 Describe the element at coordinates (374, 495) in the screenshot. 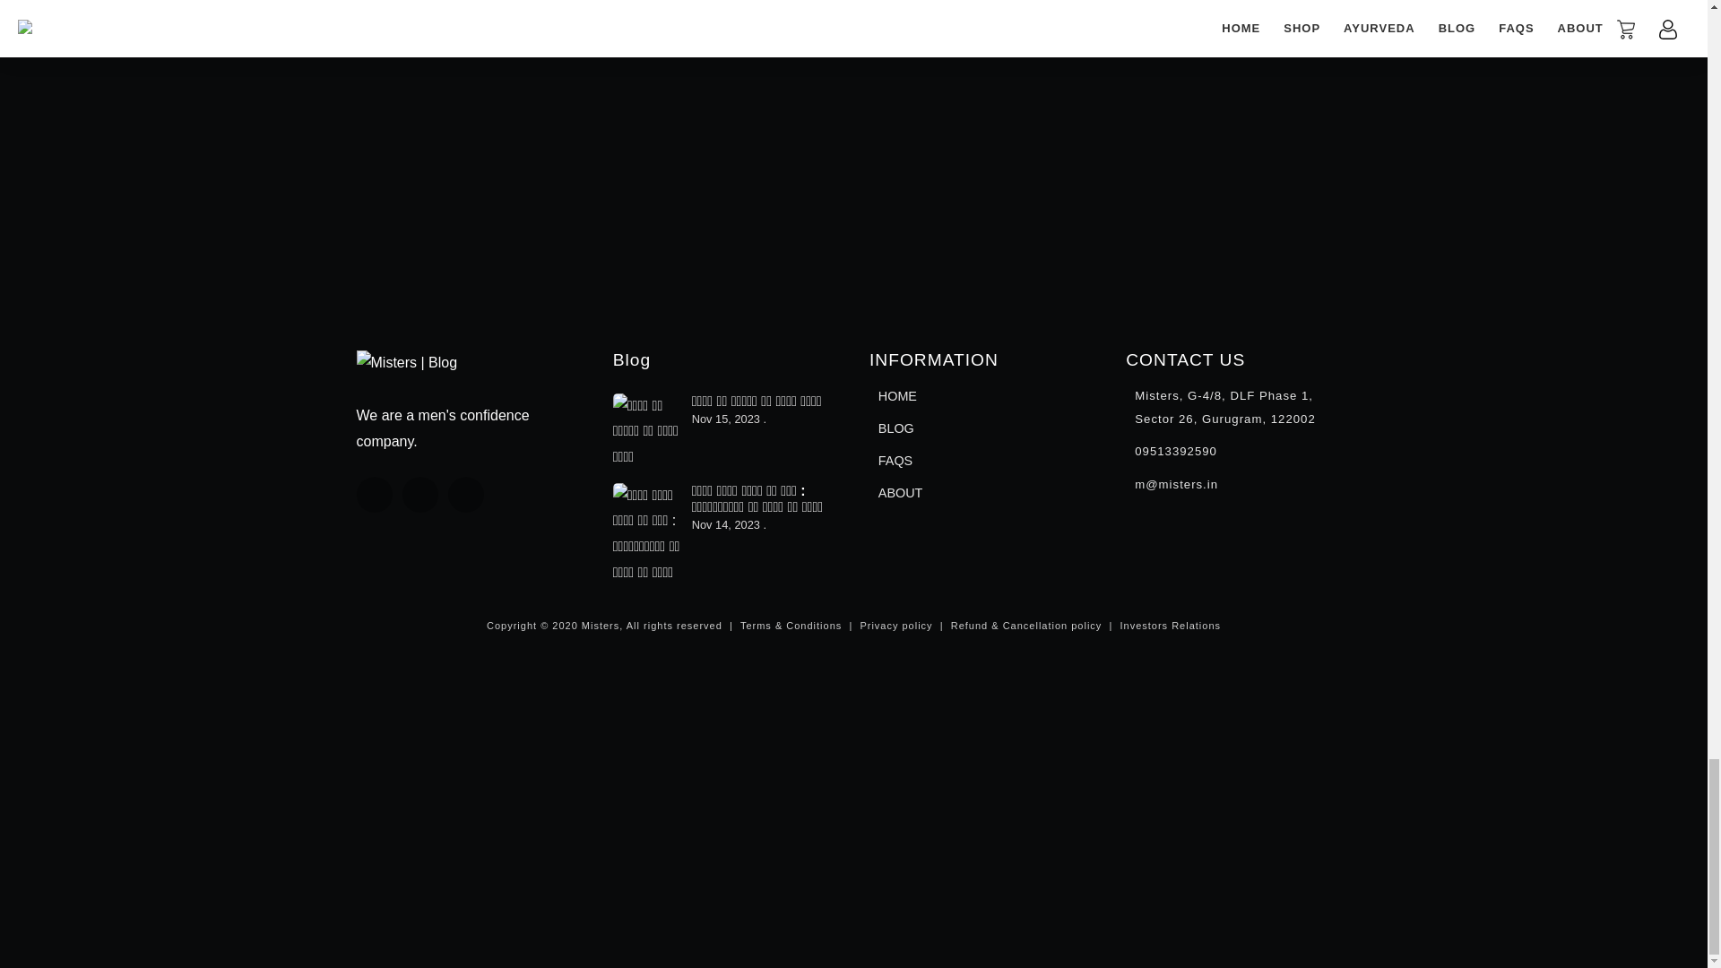

I see `facebook` at that location.